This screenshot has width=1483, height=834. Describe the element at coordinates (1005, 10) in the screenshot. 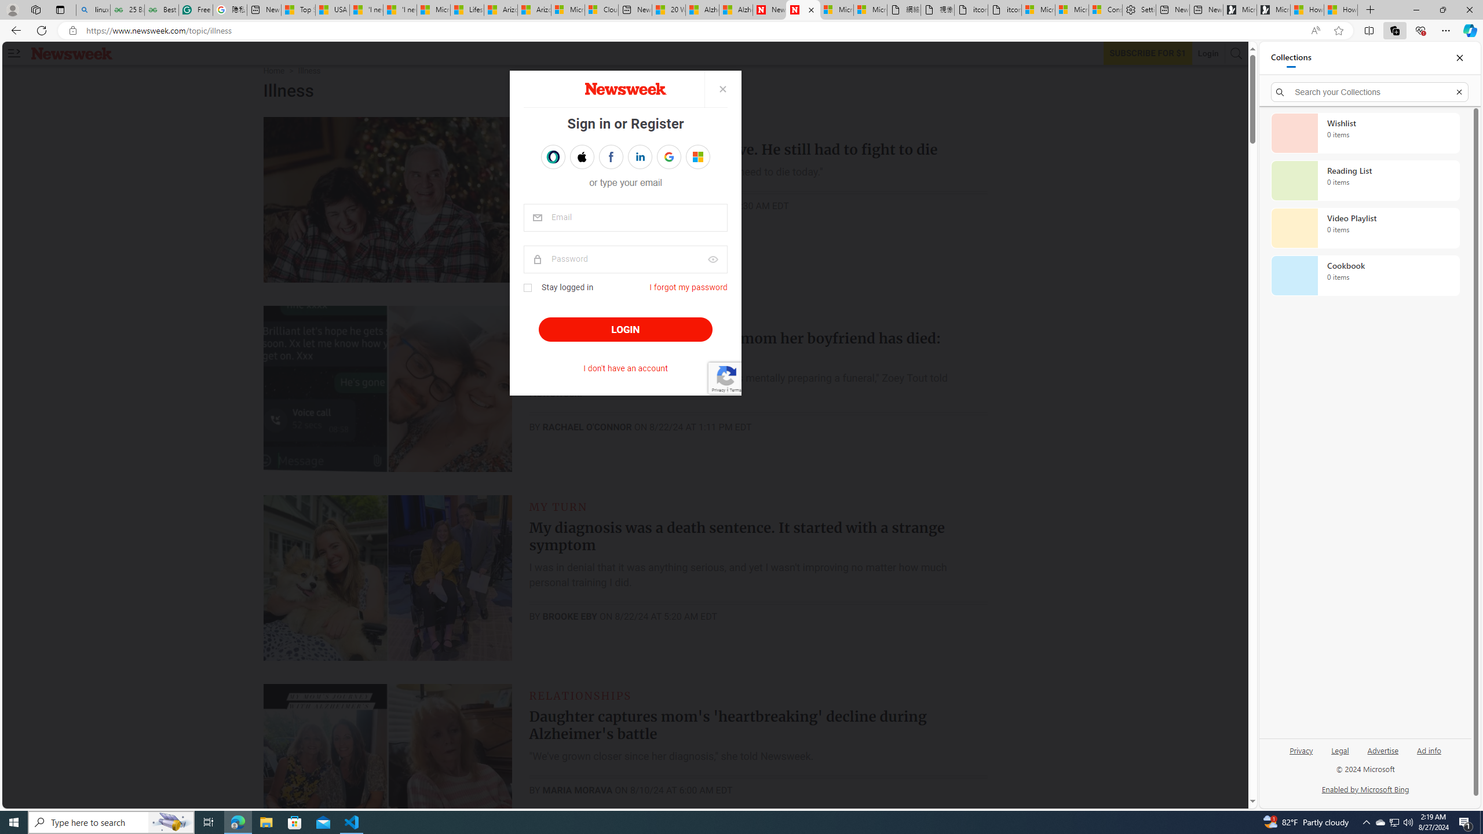

I see `itconcepthk.com/projector_solutions.mp4` at that location.